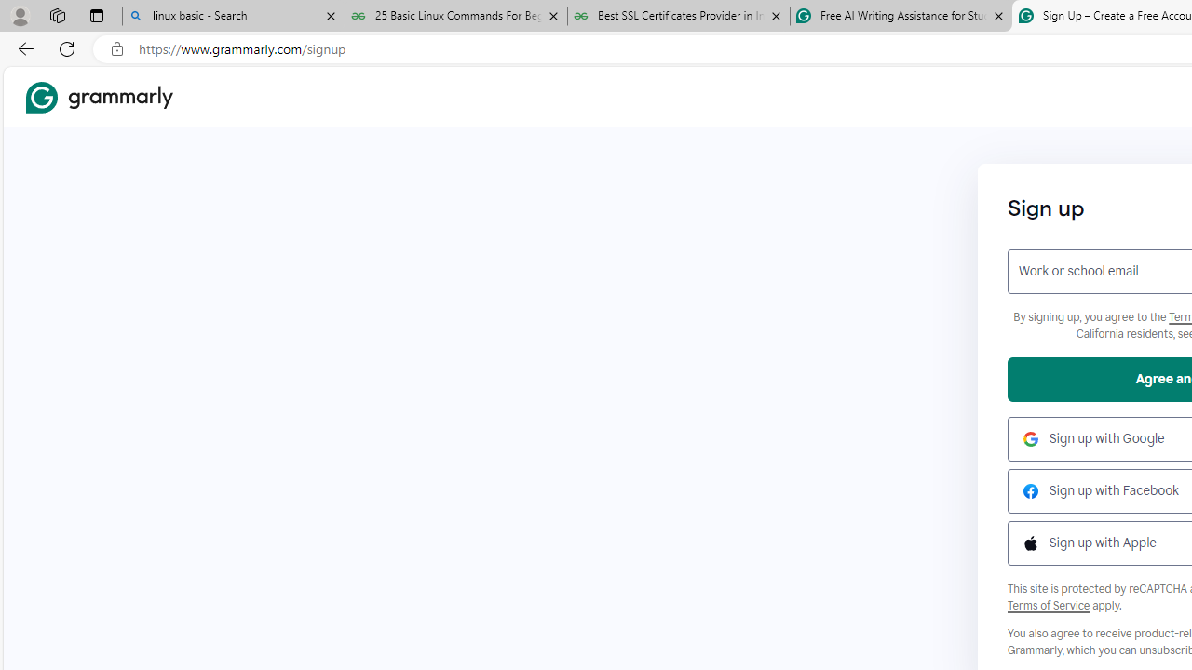  What do you see at coordinates (456, 17) in the screenshot?
I see `25 Basic Linux Commands For Beginners - GeeksforGeeks` at bounding box center [456, 17].